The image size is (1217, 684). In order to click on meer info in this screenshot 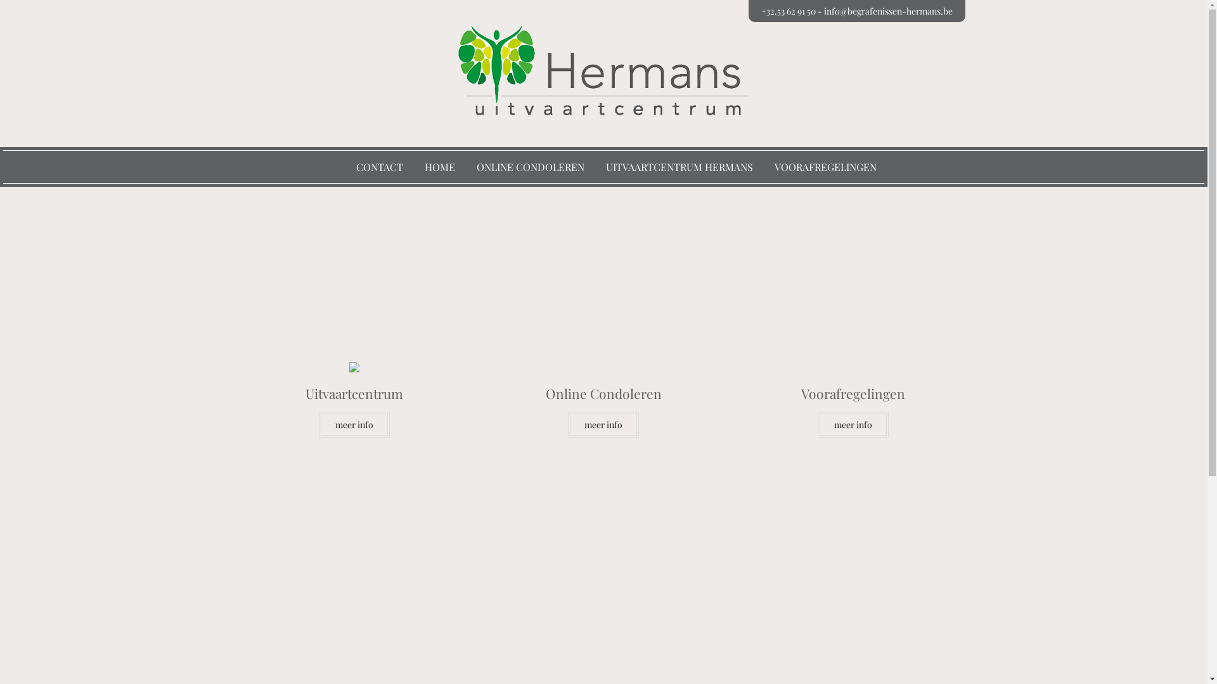, I will do `click(603, 424)`.